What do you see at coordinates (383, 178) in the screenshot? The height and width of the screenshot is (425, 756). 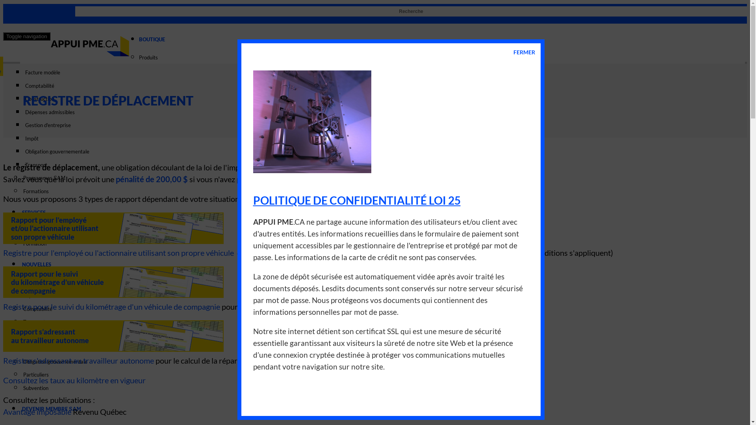 I see `Programmes SAM` at bounding box center [383, 178].